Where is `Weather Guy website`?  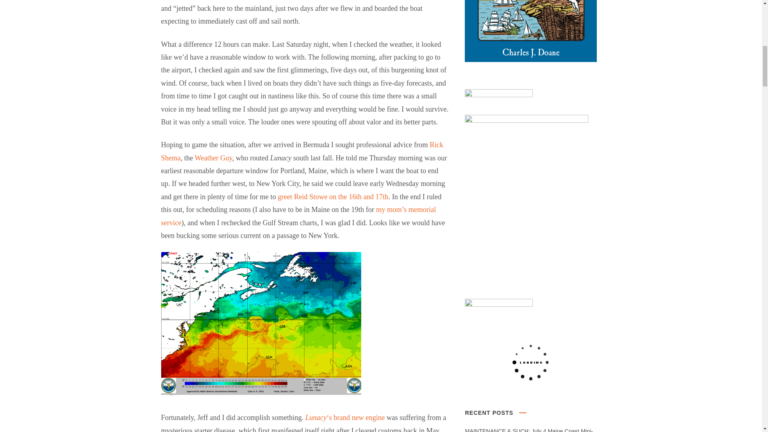 Weather Guy website is located at coordinates (214, 158).